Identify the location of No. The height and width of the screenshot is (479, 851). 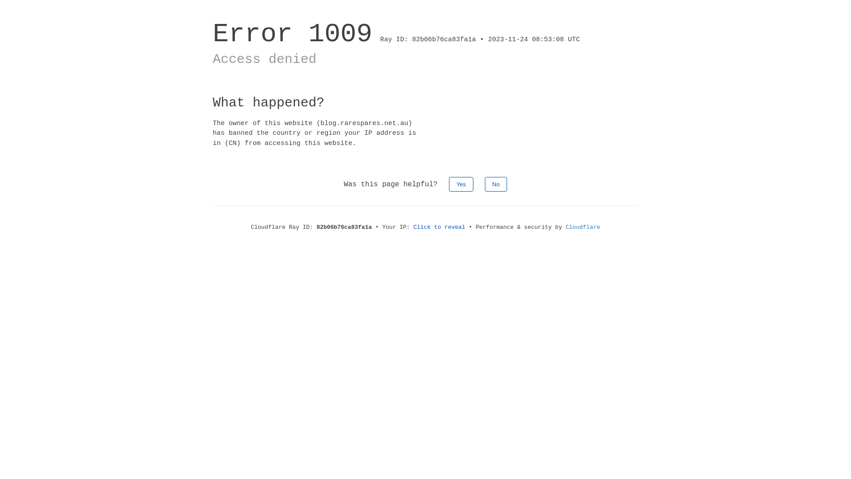
(496, 185).